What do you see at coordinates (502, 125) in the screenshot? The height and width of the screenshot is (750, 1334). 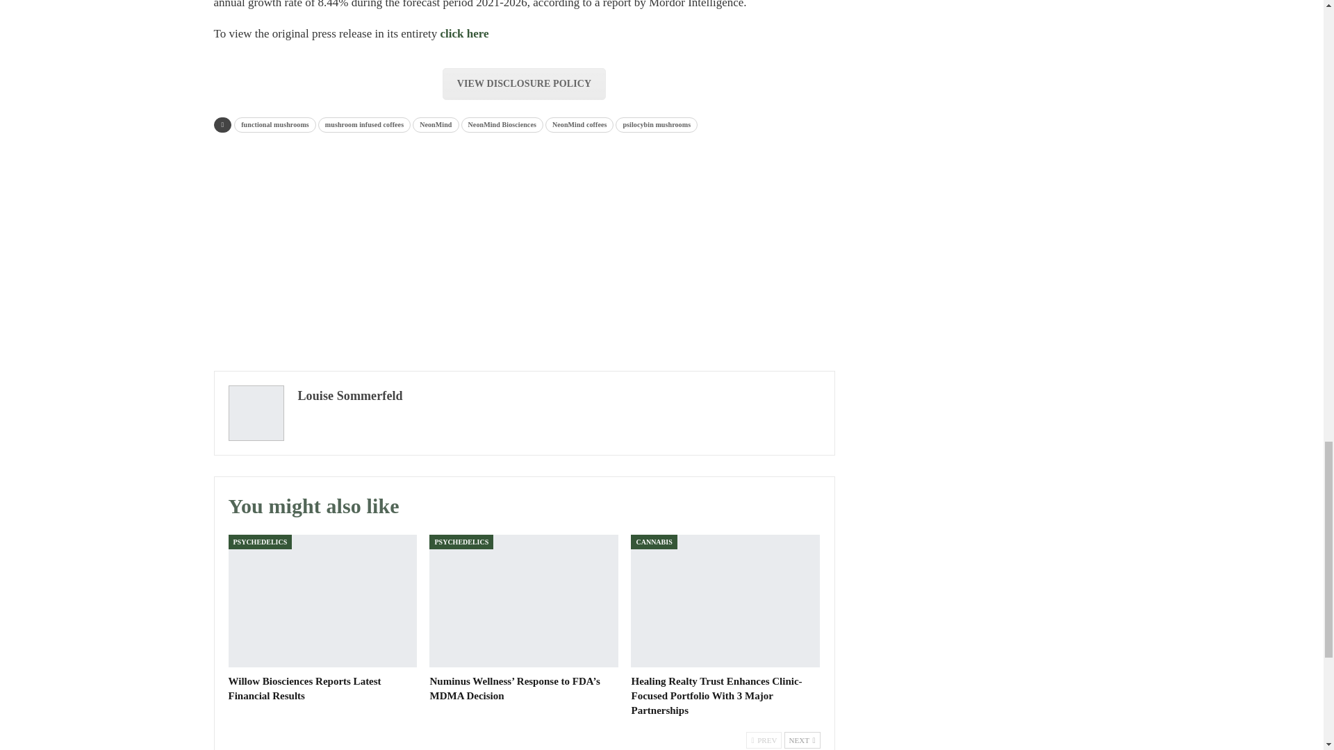 I see `NeonMind Biosciences` at bounding box center [502, 125].